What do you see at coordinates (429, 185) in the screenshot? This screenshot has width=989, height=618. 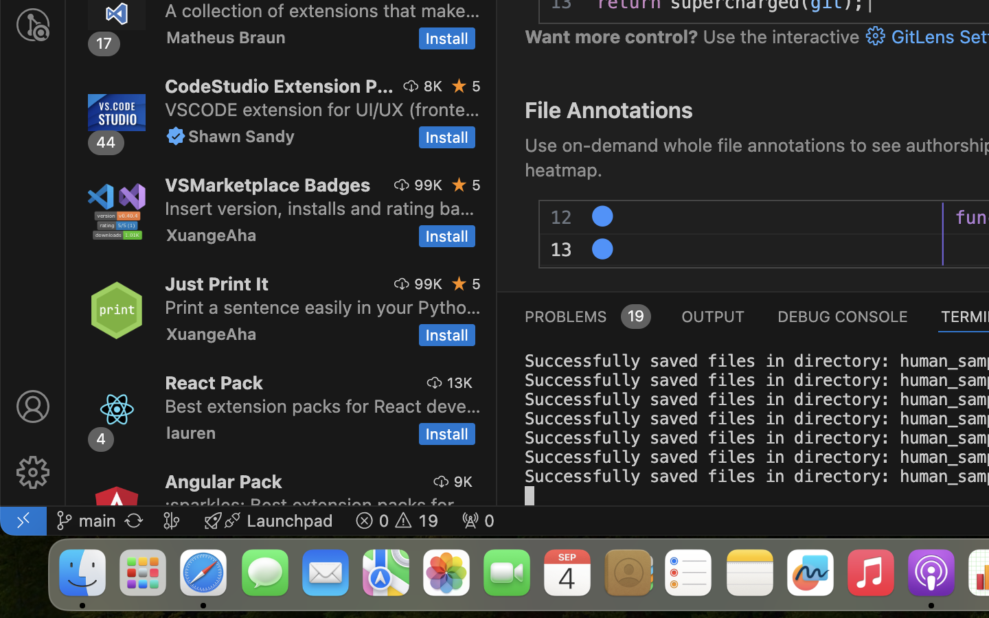 I see `99K` at bounding box center [429, 185].